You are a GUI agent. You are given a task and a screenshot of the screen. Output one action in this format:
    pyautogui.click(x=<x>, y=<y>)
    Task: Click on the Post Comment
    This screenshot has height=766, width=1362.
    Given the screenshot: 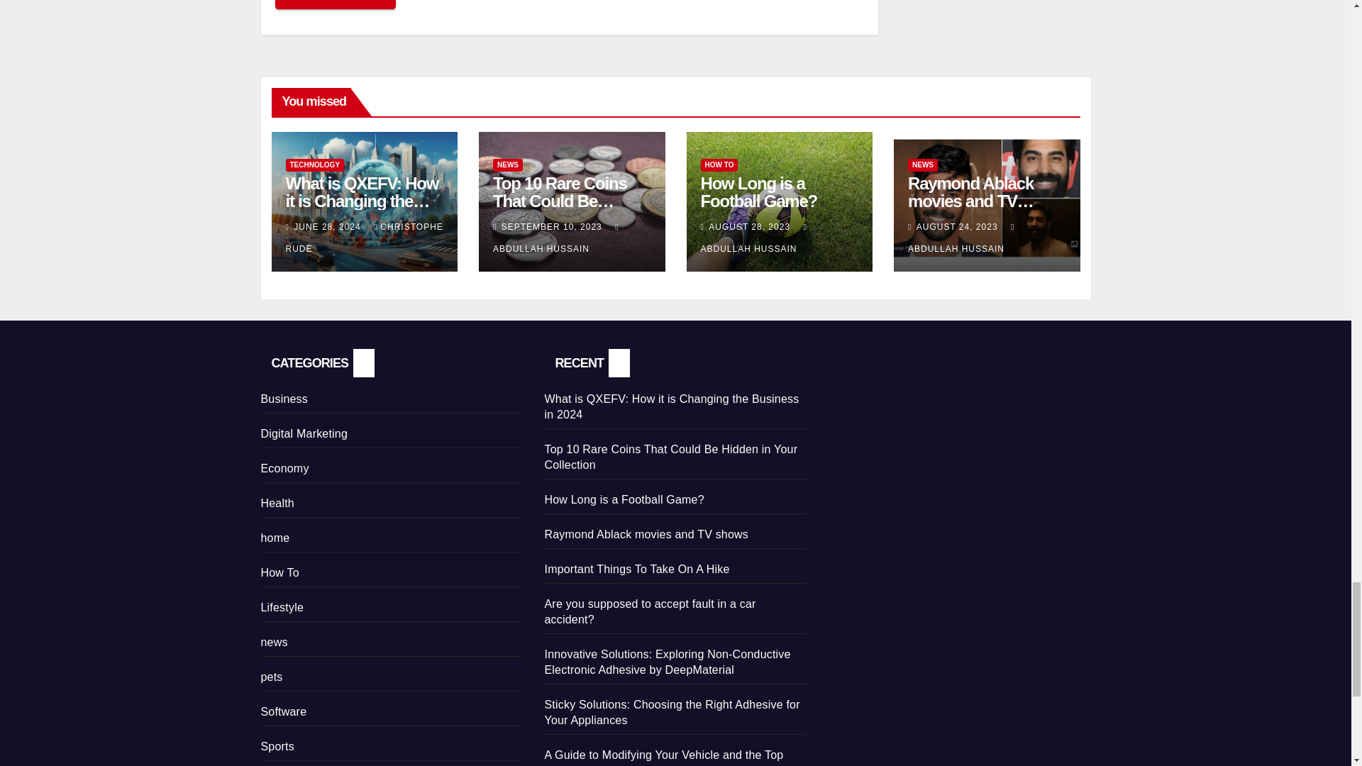 What is the action you would take?
    pyautogui.click(x=335, y=4)
    